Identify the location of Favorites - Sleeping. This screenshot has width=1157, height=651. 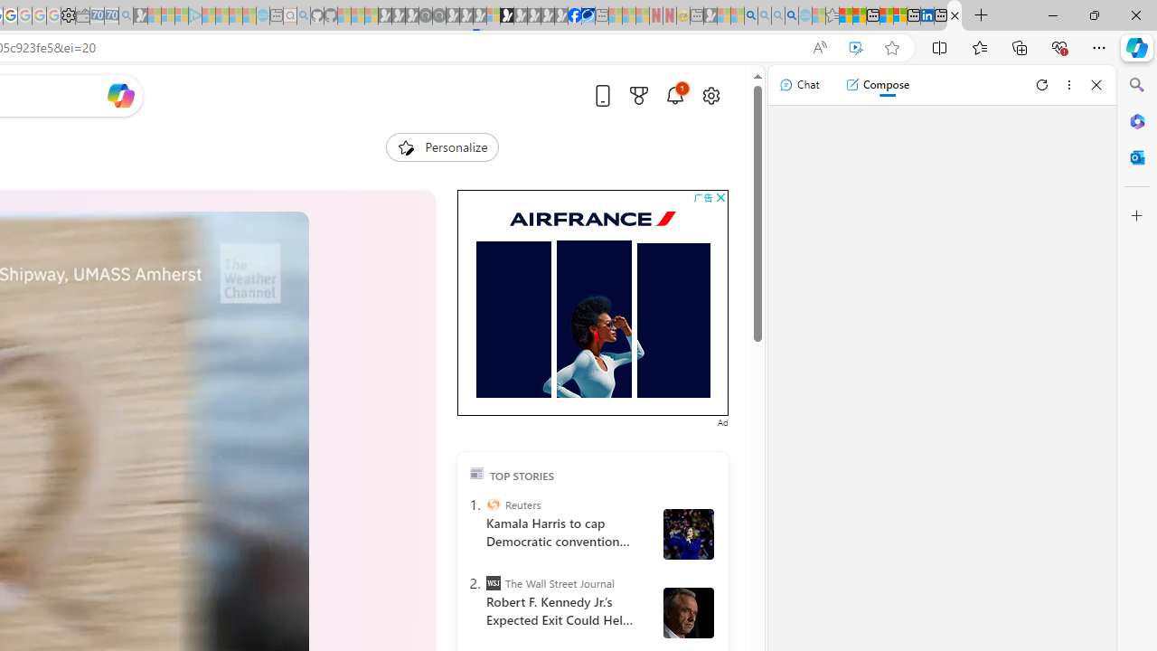
(832, 16).